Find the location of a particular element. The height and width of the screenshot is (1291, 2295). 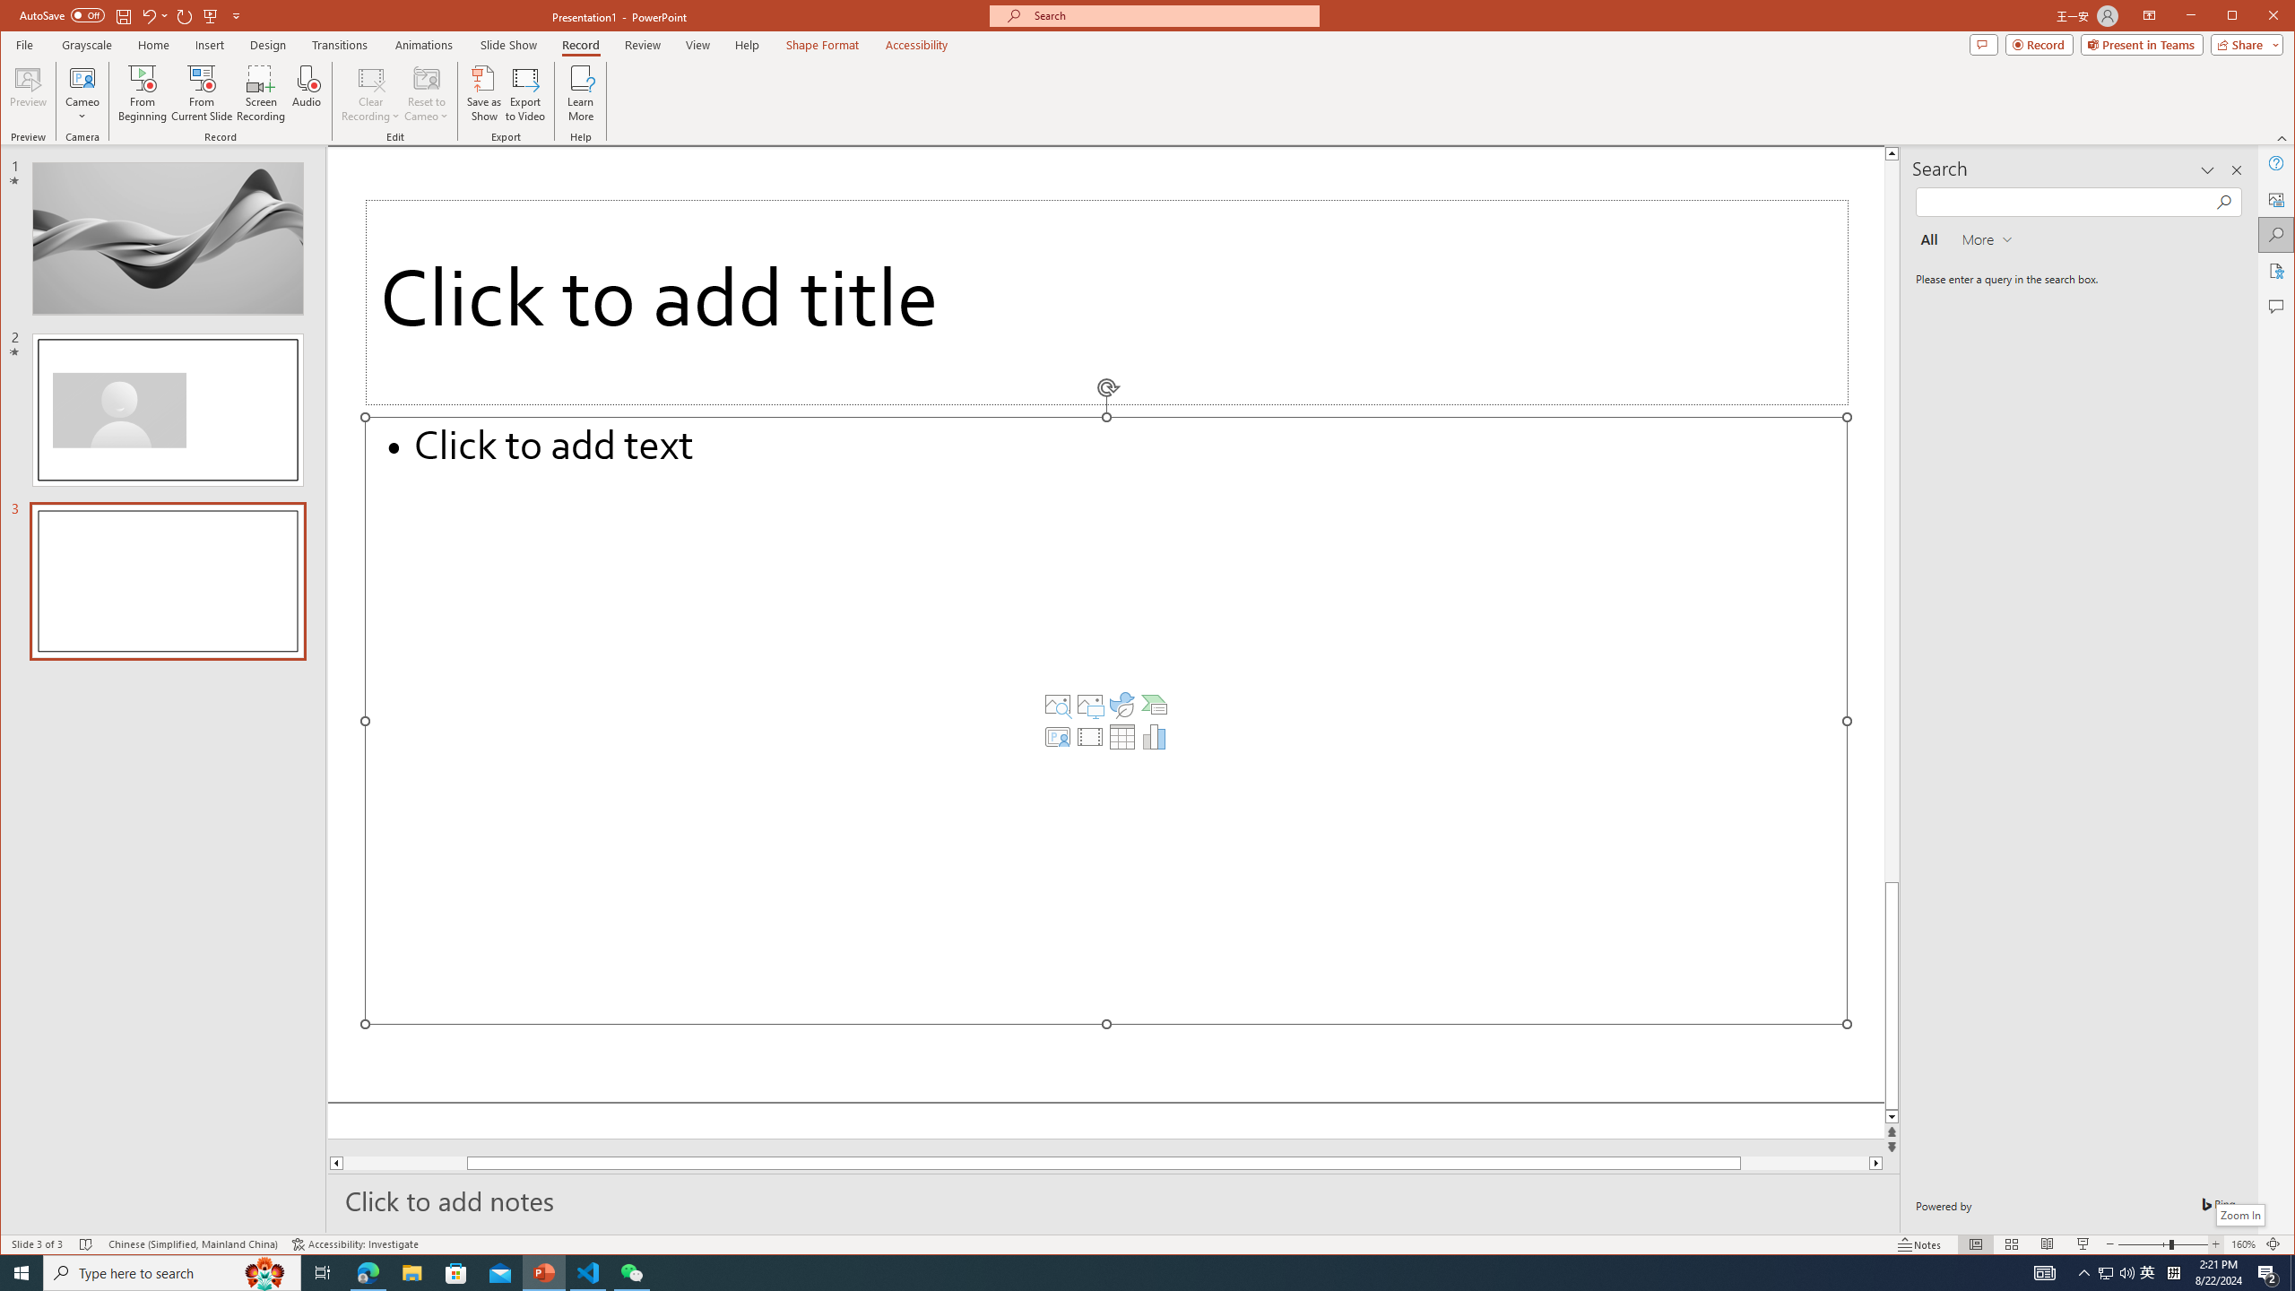

Screen Recording is located at coordinates (260, 93).